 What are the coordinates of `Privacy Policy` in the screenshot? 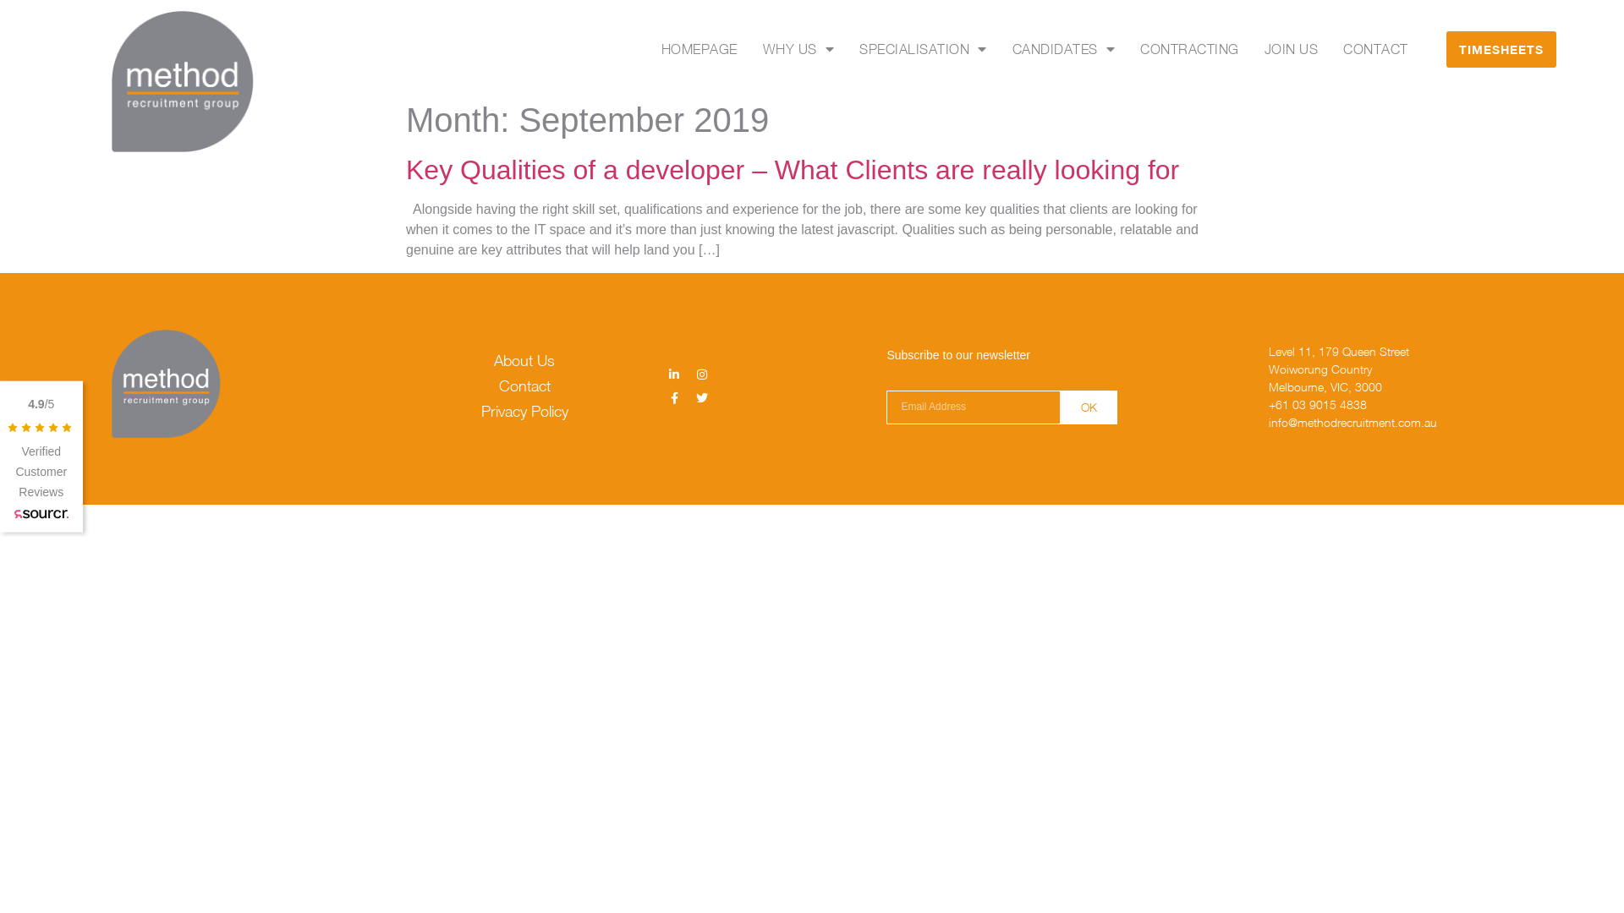 It's located at (525, 412).